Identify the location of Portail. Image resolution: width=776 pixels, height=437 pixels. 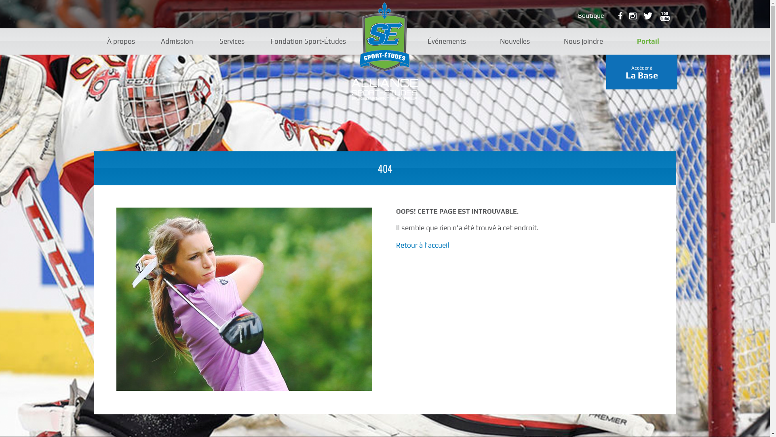
(648, 41).